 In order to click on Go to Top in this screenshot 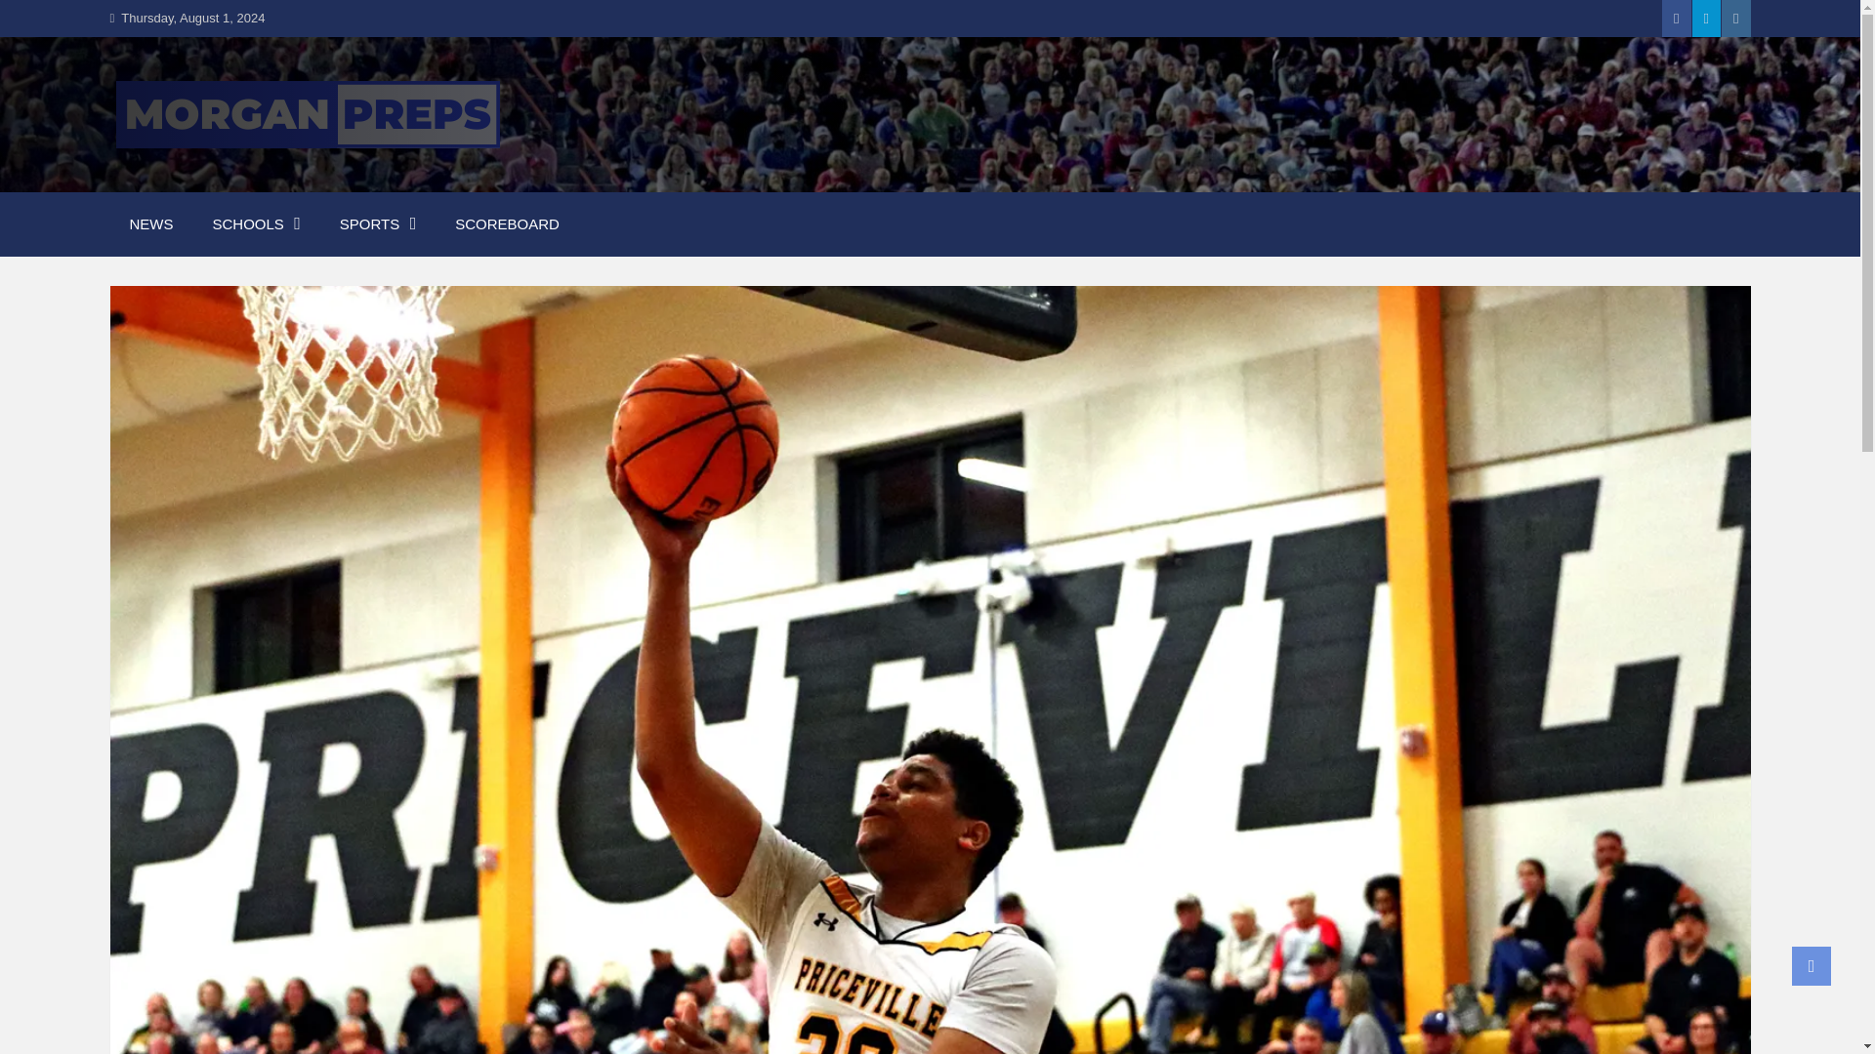, I will do `click(1812, 965)`.